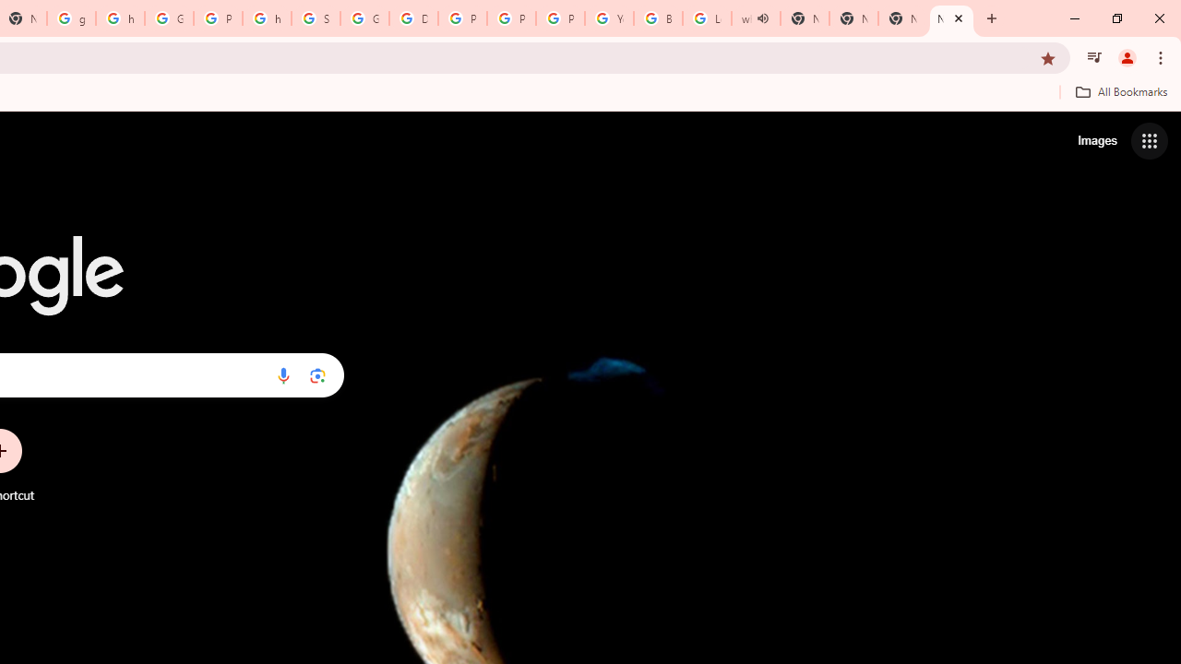 The height and width of the screenshot is (664, 1181). Describe the element at coordinates (902, 18) in the screenshot. I see `New Tab` at that location.